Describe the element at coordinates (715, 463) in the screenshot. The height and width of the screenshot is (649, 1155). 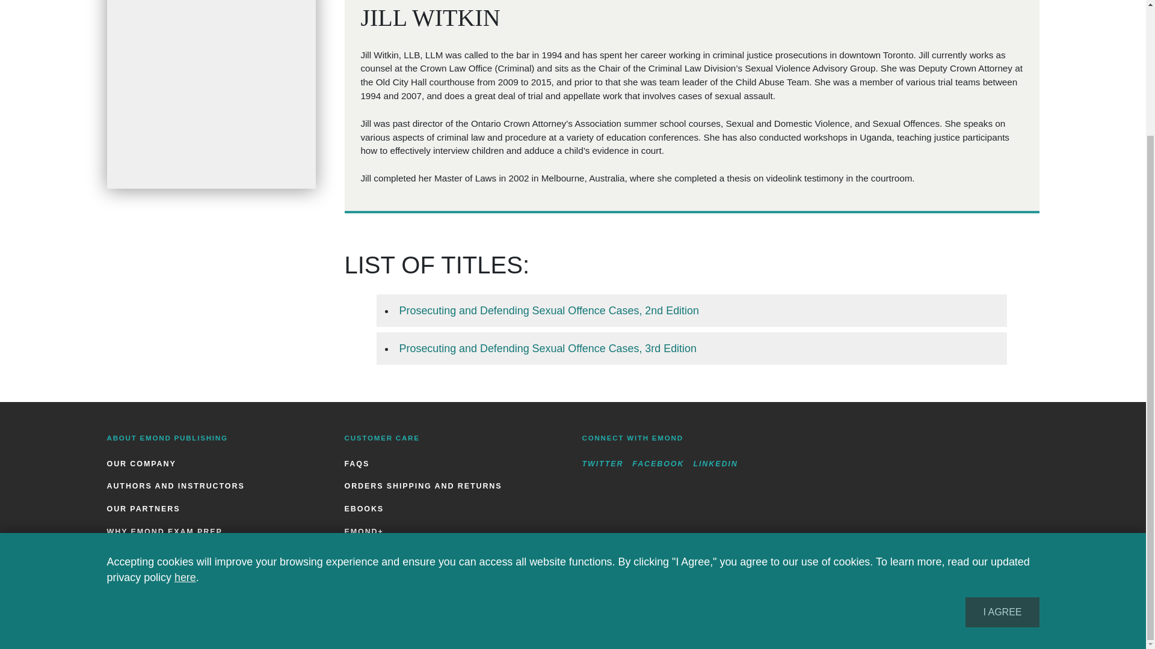
I see `LinkedIn` at that location.